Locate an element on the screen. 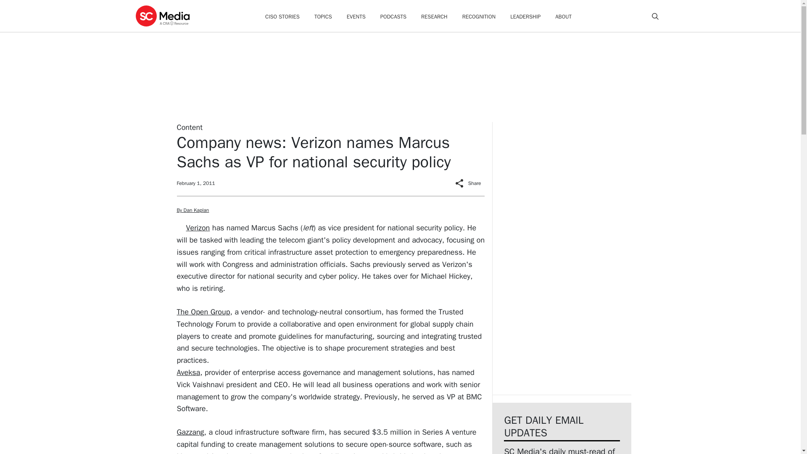  The Open Group is located at coordinates (203, 312).